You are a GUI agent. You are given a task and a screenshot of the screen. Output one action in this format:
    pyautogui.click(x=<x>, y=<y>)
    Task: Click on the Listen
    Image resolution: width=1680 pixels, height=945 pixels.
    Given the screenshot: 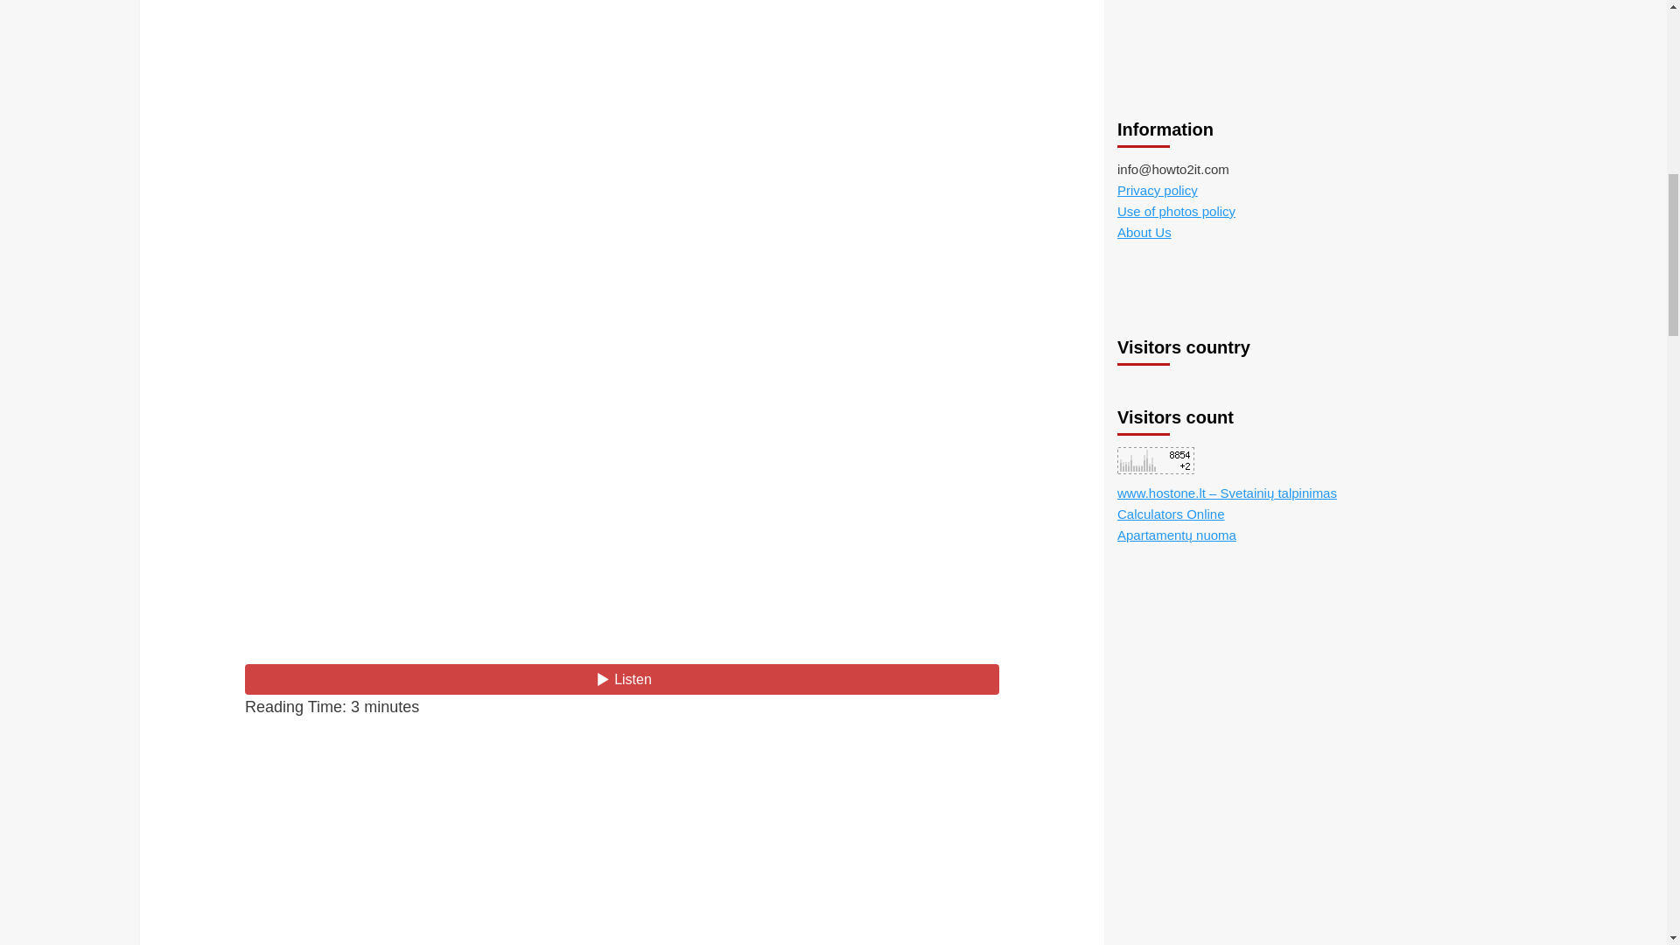 What is the action you would take?
    pyautogui.click(x=622, y=679)
    